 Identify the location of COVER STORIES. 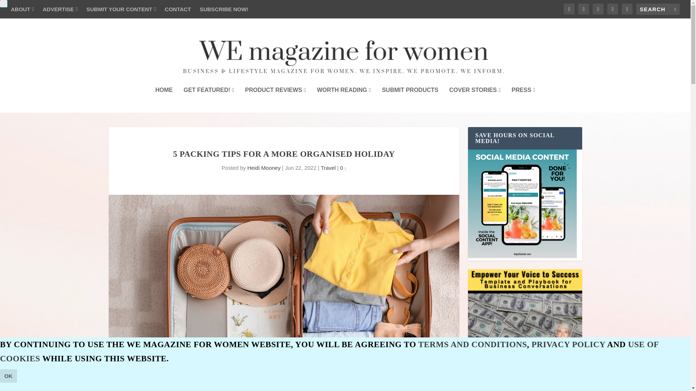
(475, 100).